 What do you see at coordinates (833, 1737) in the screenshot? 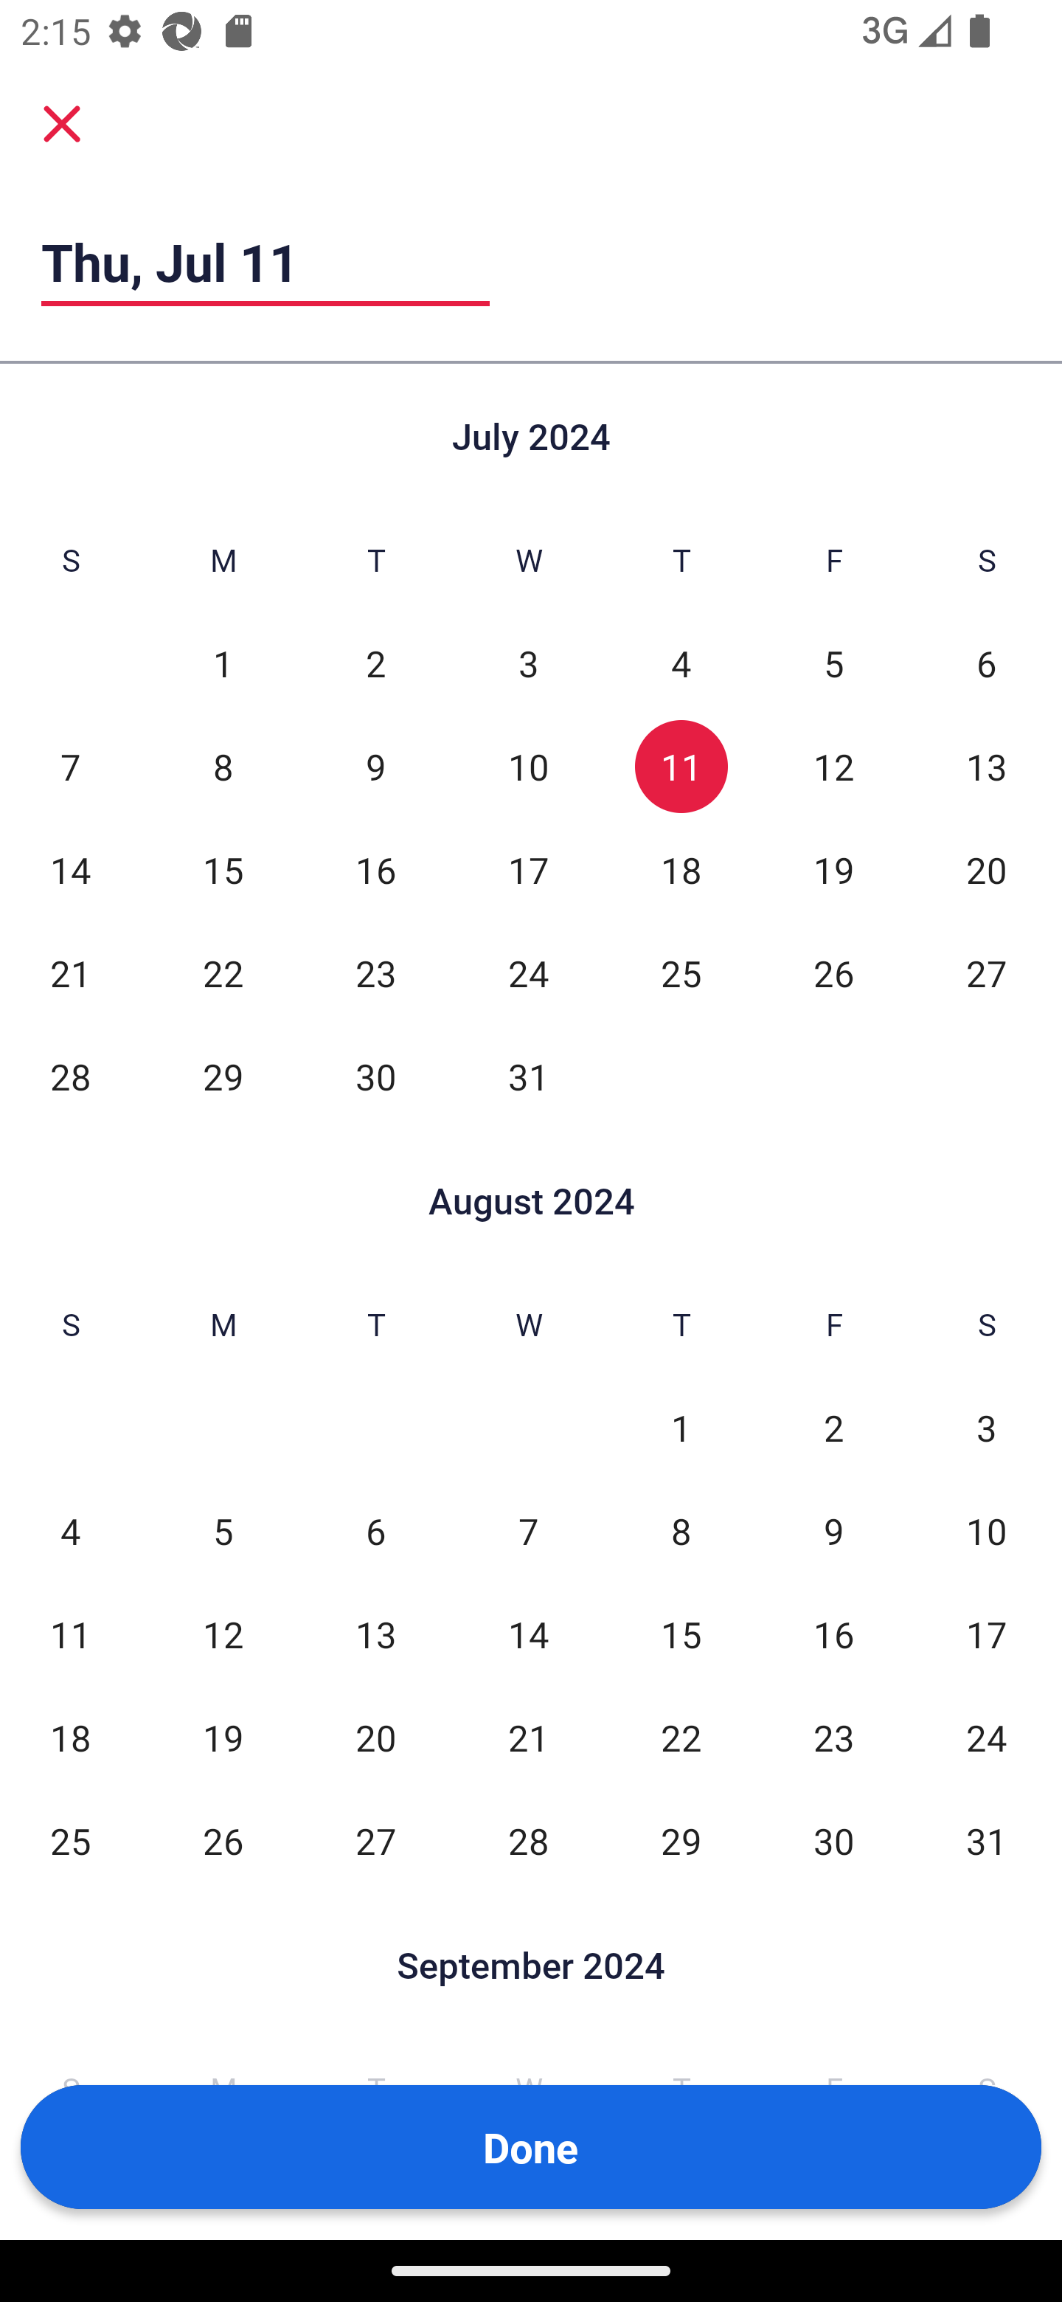
I see `23 Fri, Aug 23, Not Selected` at bounding box center [833, 1737].